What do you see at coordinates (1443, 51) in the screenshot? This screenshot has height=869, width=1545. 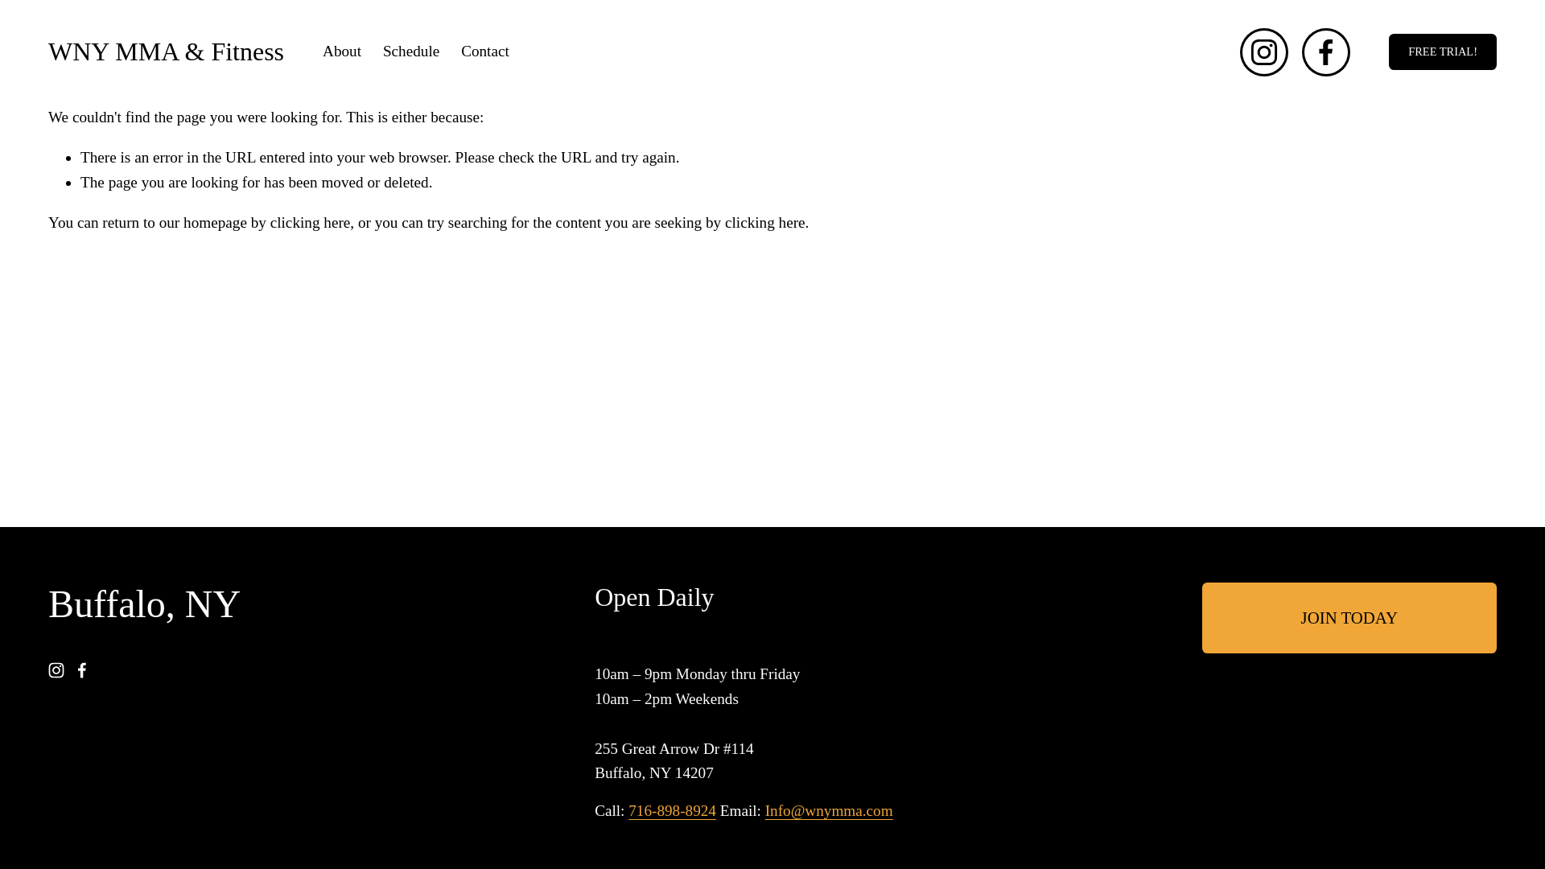 I see `FREE TRIAL!` at bounding box center [1443, 51].